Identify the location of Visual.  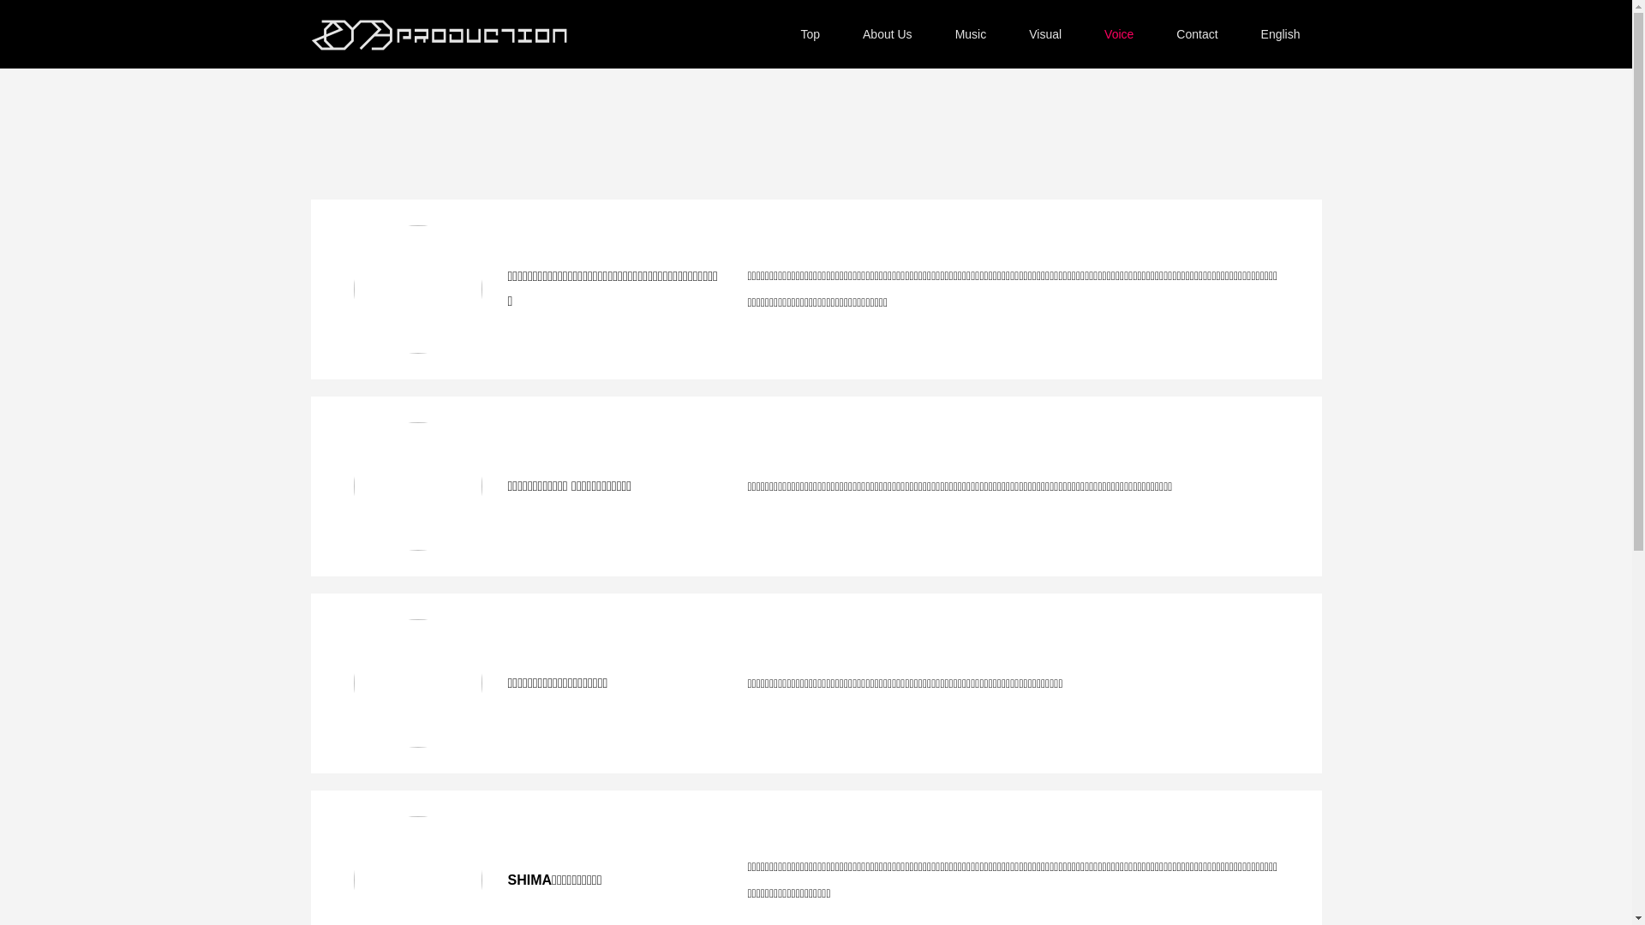
(1045, 34).